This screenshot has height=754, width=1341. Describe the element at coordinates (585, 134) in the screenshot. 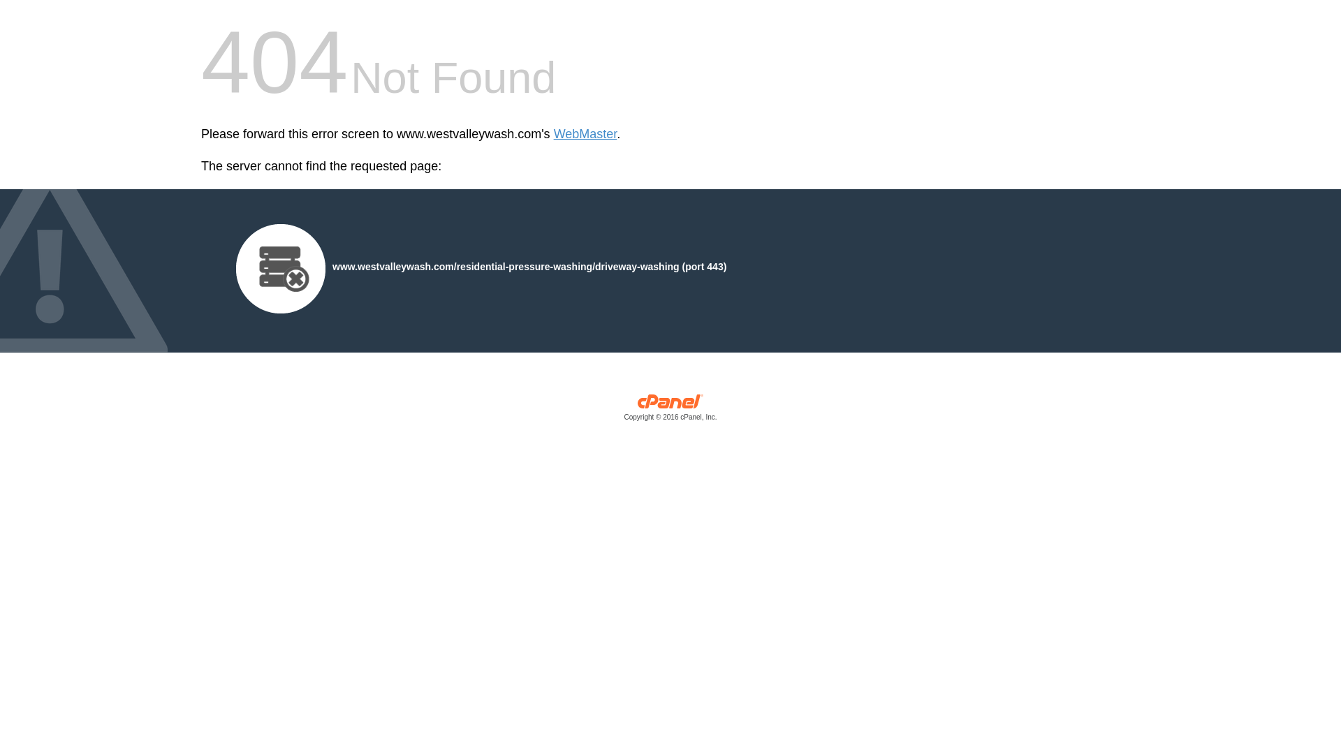

I see `WebMaster` at that location.